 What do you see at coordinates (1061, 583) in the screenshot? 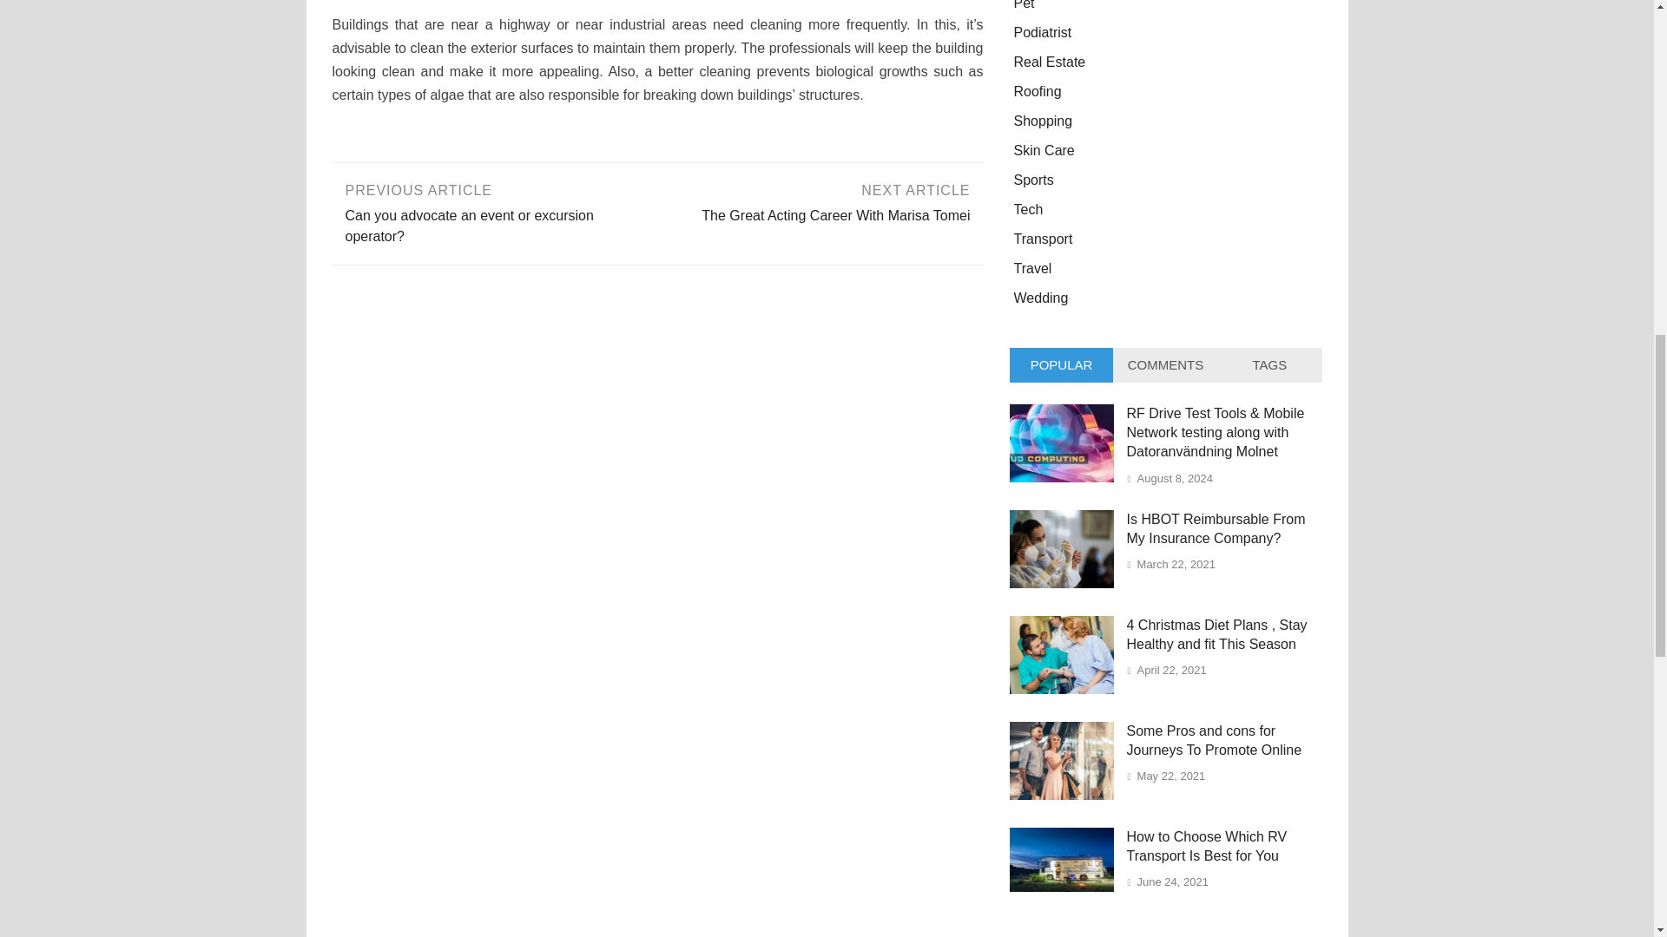
I see `Some Pros and cons for Journeys To Promote Online` at bounding box center [1061, 583].